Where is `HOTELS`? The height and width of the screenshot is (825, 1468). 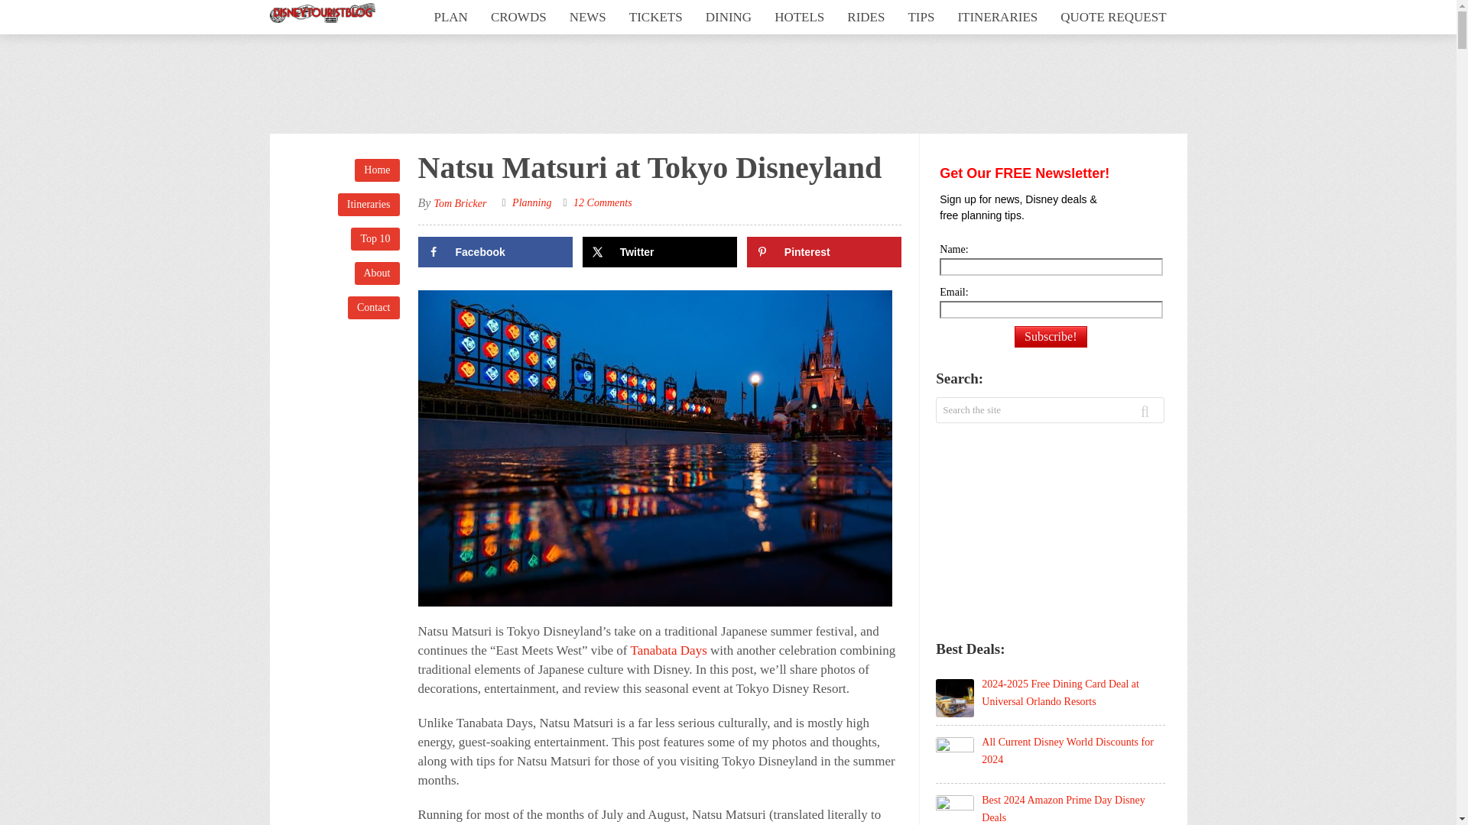 HOTELS is located at coordinates (799, 17).